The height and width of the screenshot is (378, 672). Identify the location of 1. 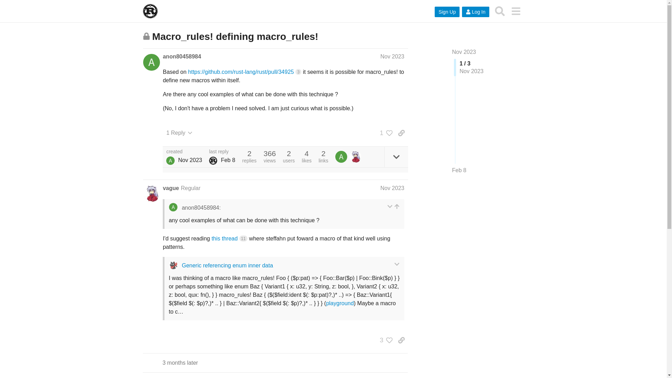
(384, 133).